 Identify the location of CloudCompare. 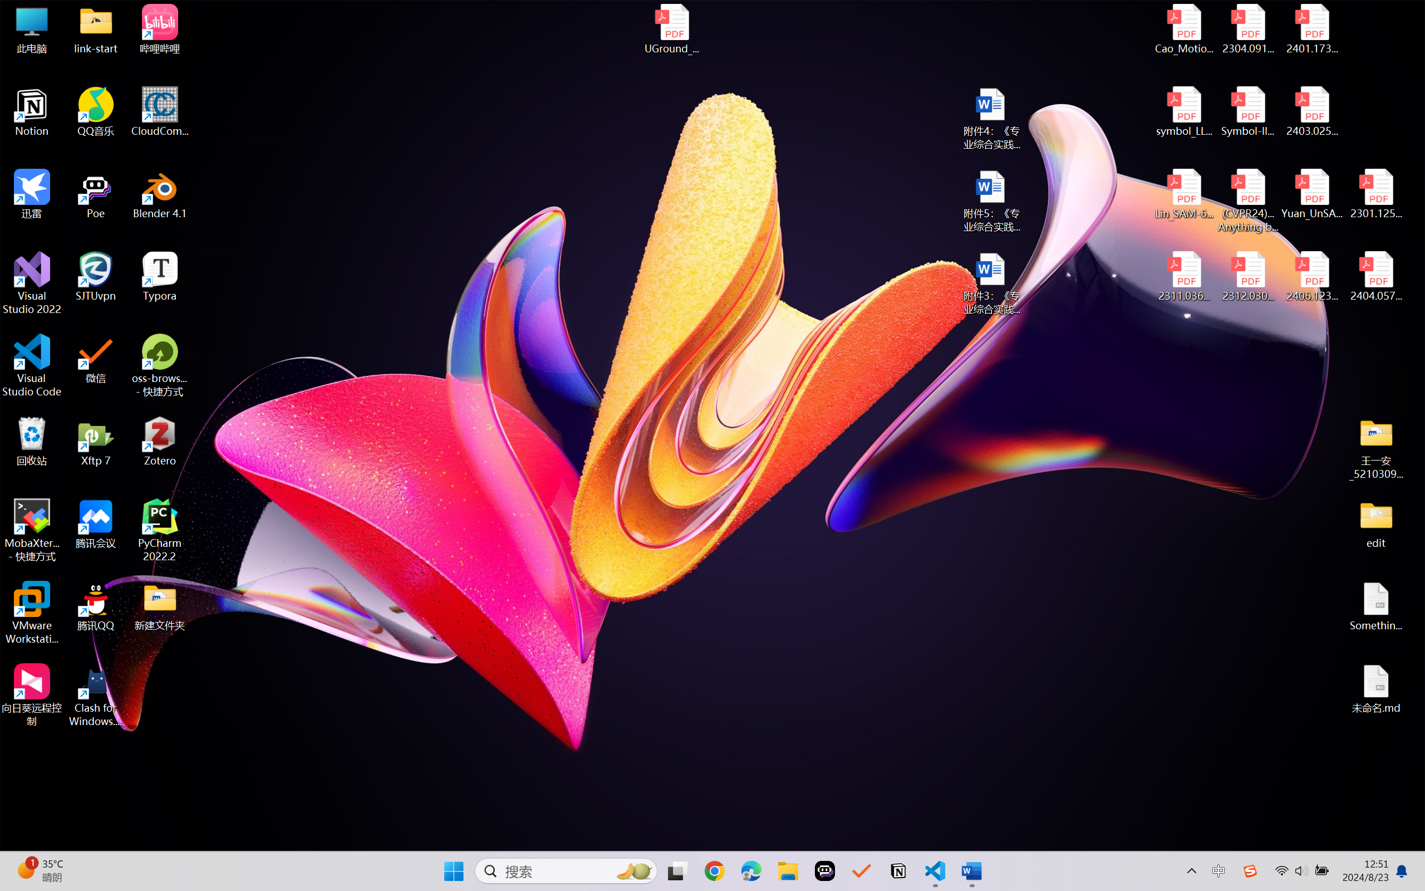
(160, 112).